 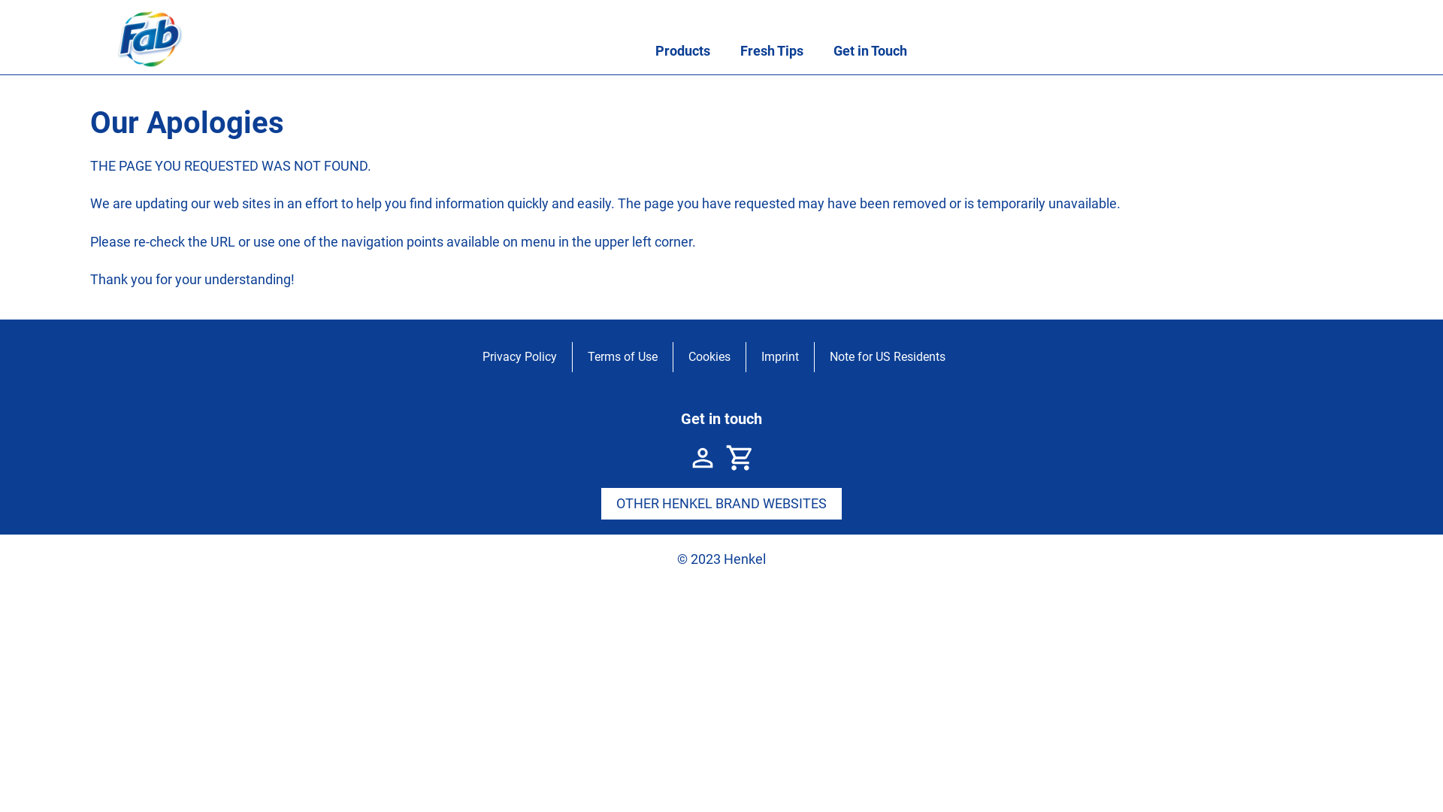 I want to click on OTHER HENKEL BRAND WEBSITES, so click(x=721, y=504).